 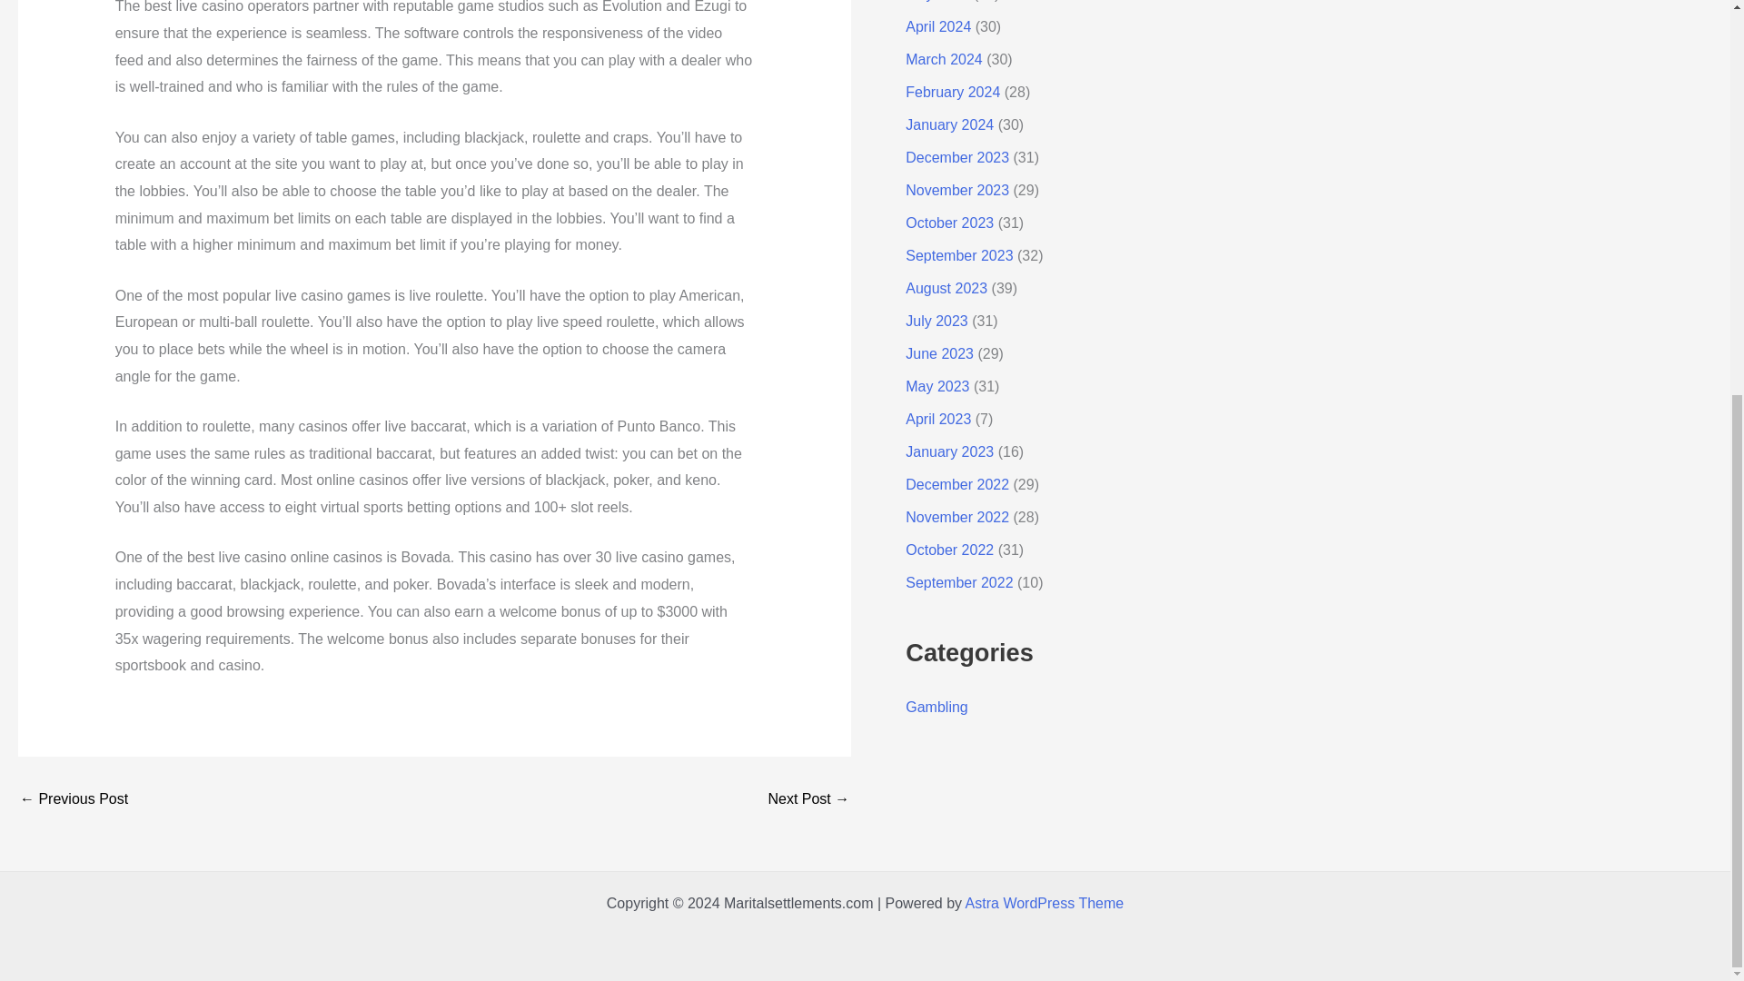 What do you see at coordinates (937, 1) in the screenshot?
I see `May 2024` at bounding box center [937, 1].